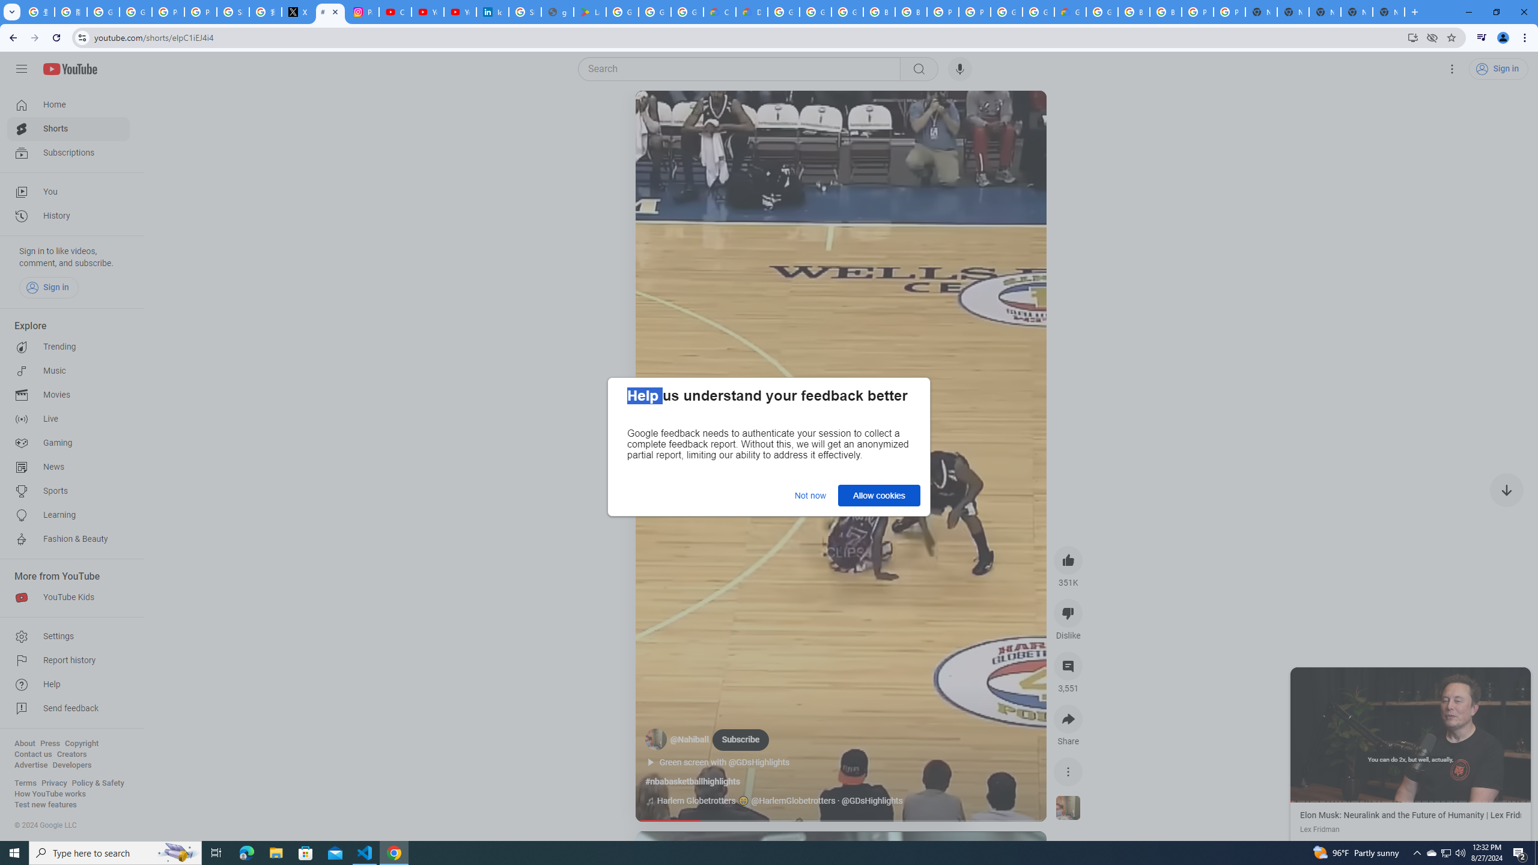 This screenshot has height=865, width=1538. I want to click on Music, so click(68, 371).